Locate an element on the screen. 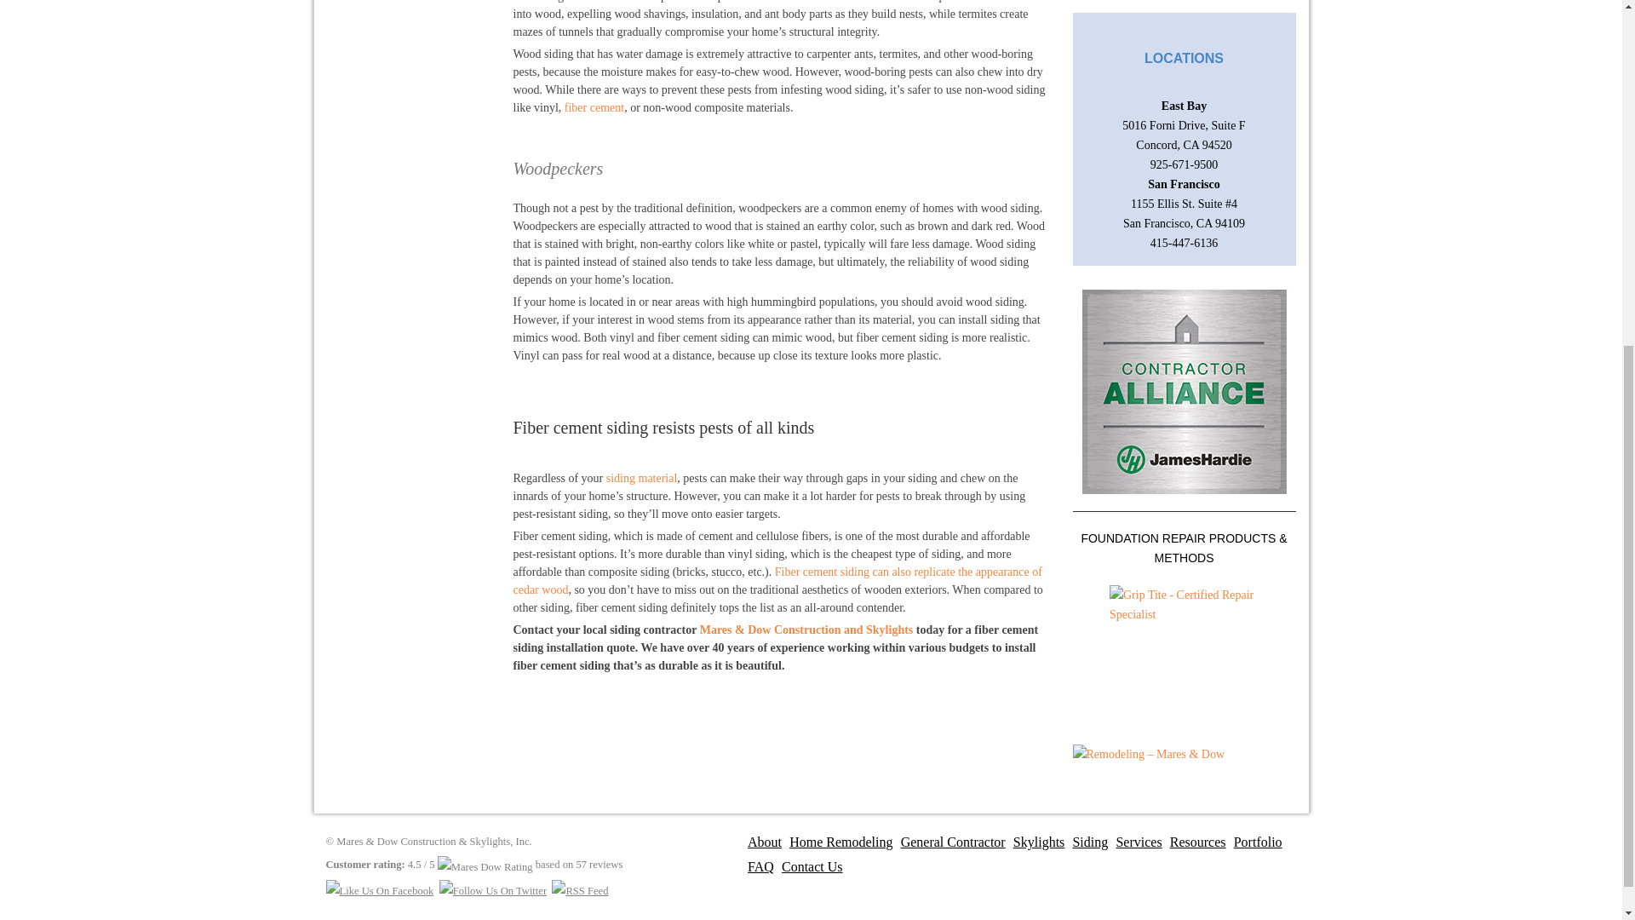 The width and height of the screenshot is (1635, 920). FAQ is located at coordinates (756, 867).